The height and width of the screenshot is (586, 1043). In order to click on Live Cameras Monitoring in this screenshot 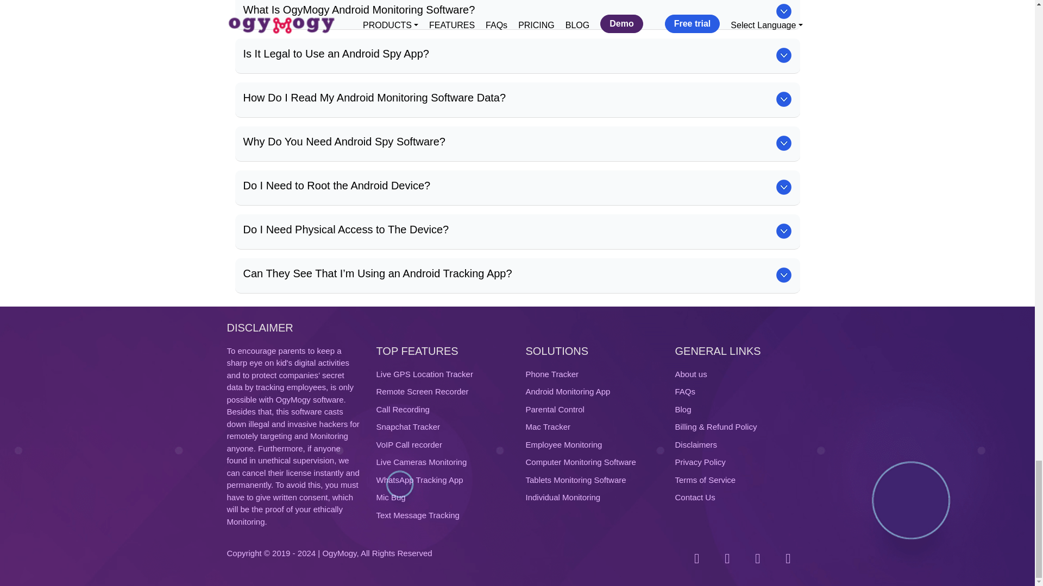, I will do `click(420, 462)`.